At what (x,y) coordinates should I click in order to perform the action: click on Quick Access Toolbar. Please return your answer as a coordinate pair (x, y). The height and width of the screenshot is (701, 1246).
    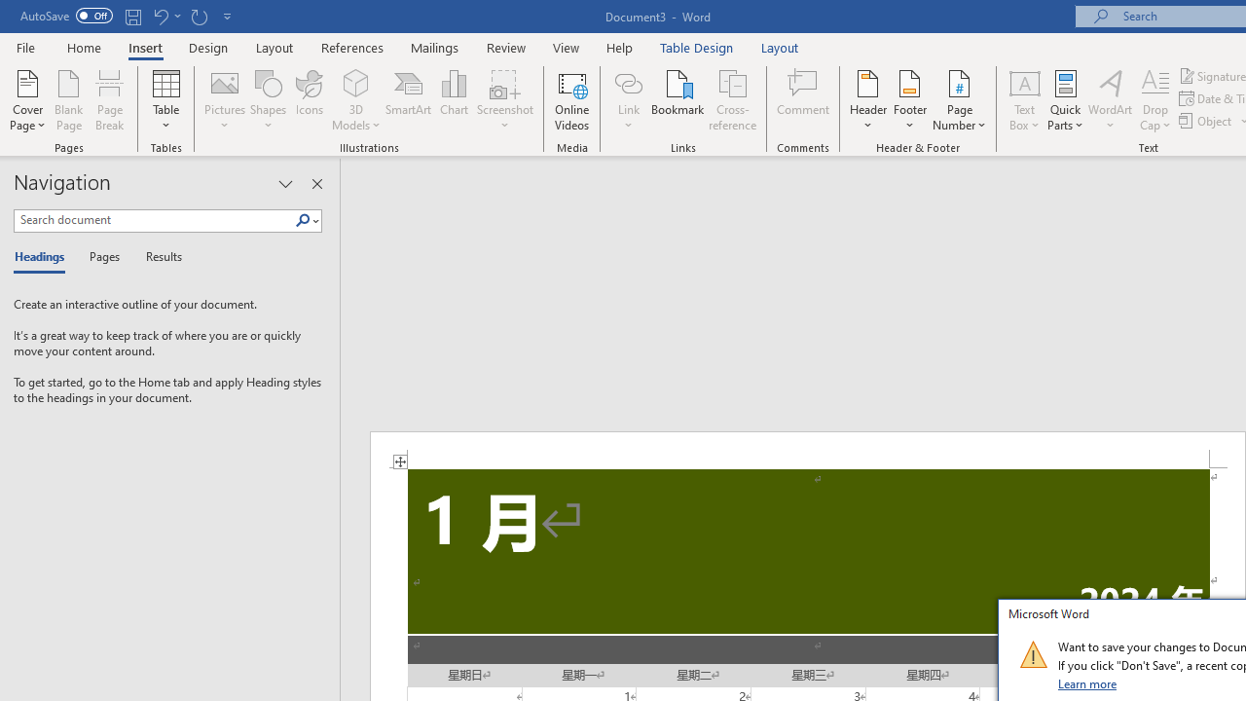
    Looking at the image, I should click on (128, 16).